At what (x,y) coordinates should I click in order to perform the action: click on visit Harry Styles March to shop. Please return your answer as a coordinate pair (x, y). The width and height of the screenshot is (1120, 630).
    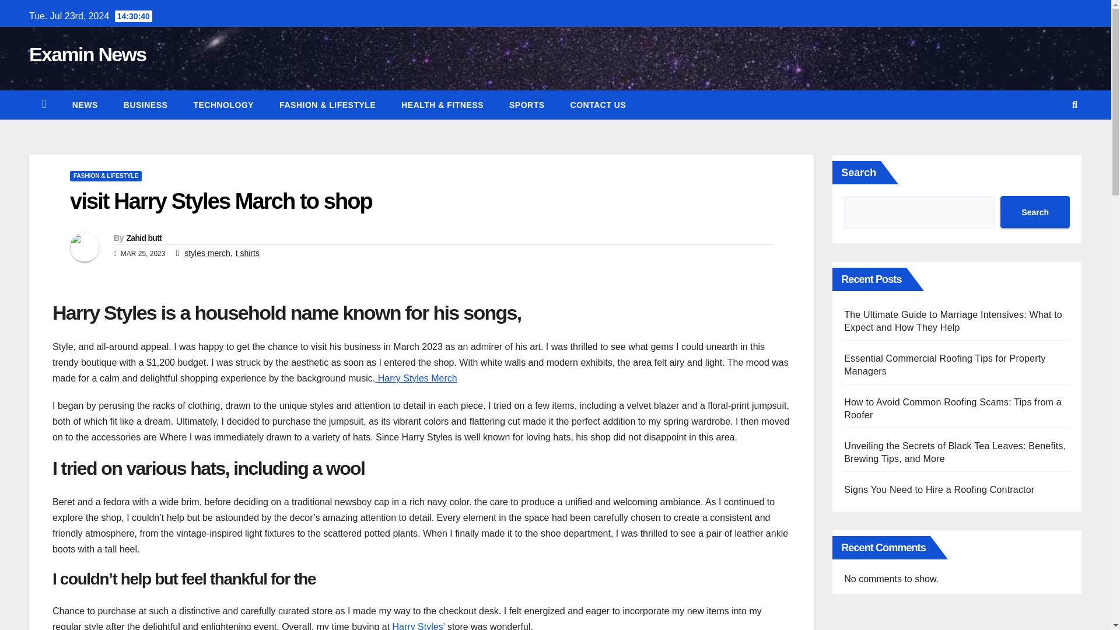
    Looking at the image, I should click on (220, 201).